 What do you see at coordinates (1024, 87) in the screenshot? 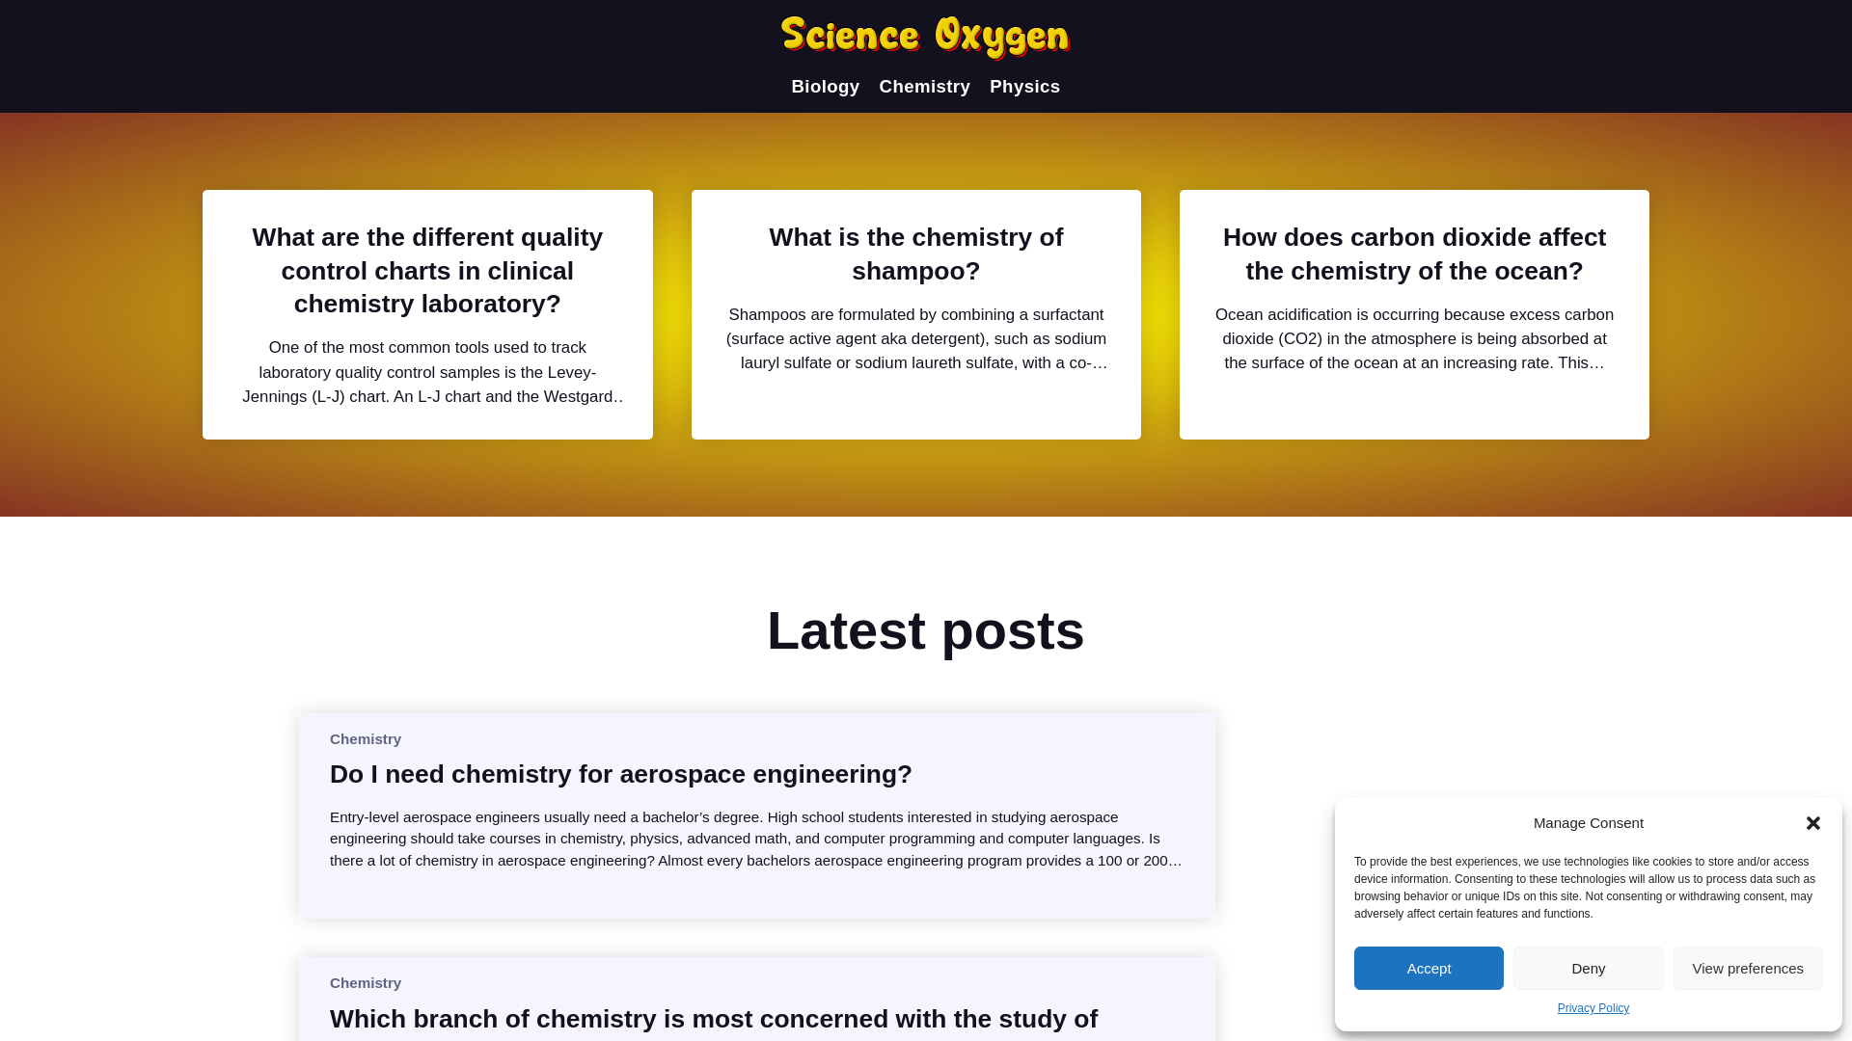
I see `Physics` at bounding box center [1024, 87].